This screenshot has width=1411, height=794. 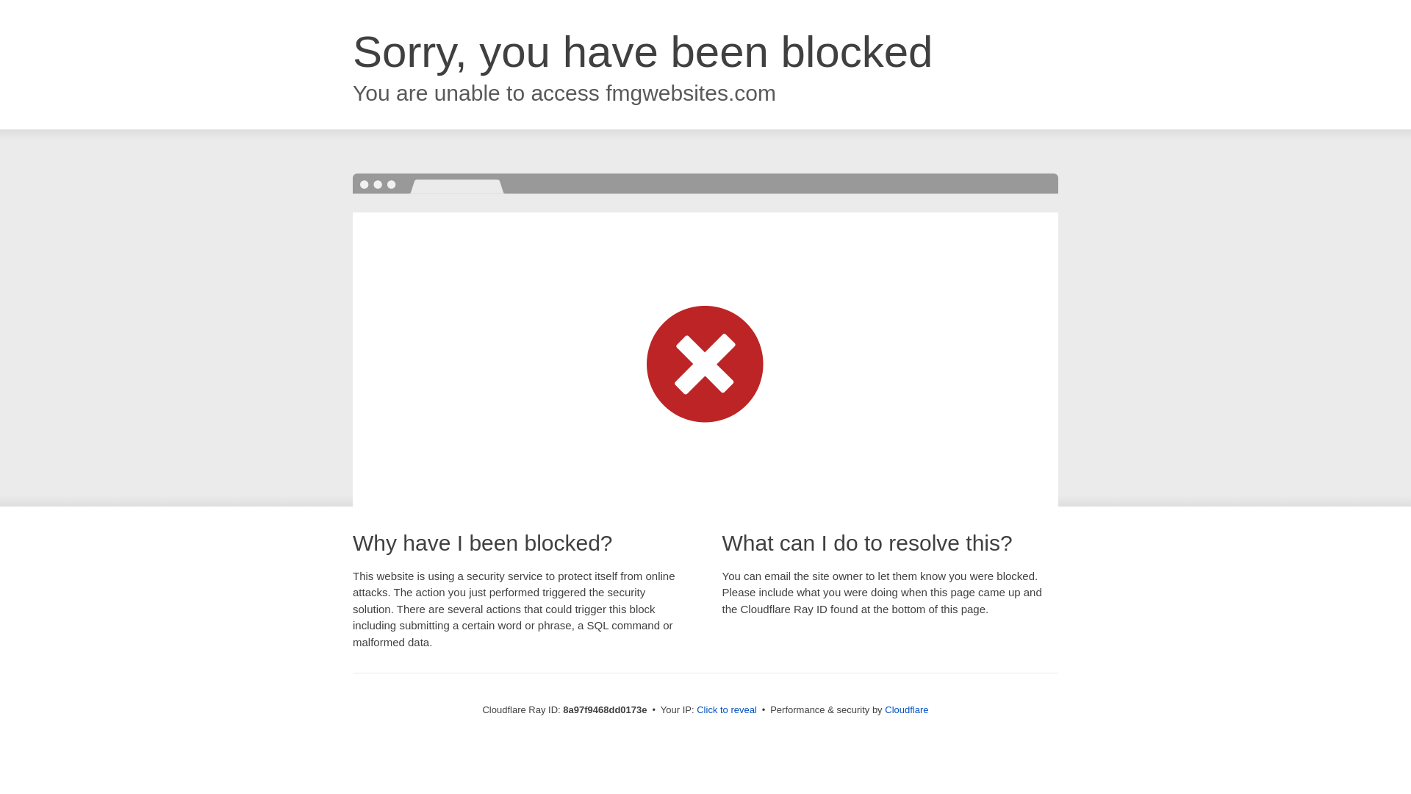 I want to click on Cloudflare, so click(x=906, y=709).